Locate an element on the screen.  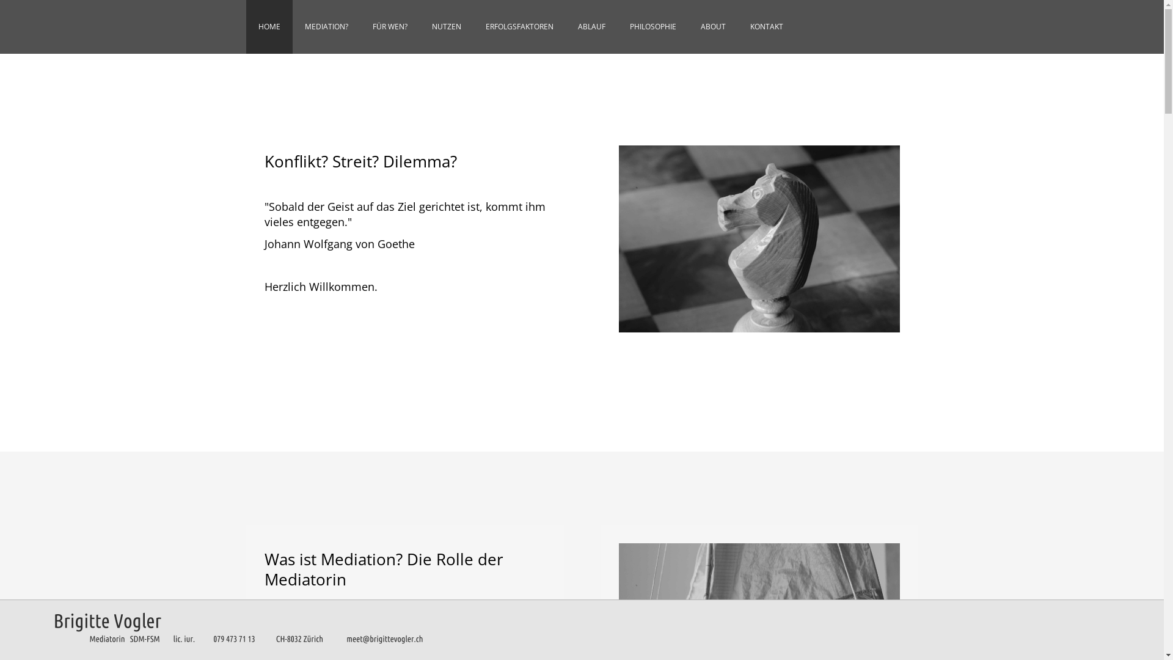
KONTAKT is located at coordinates (767, 27).